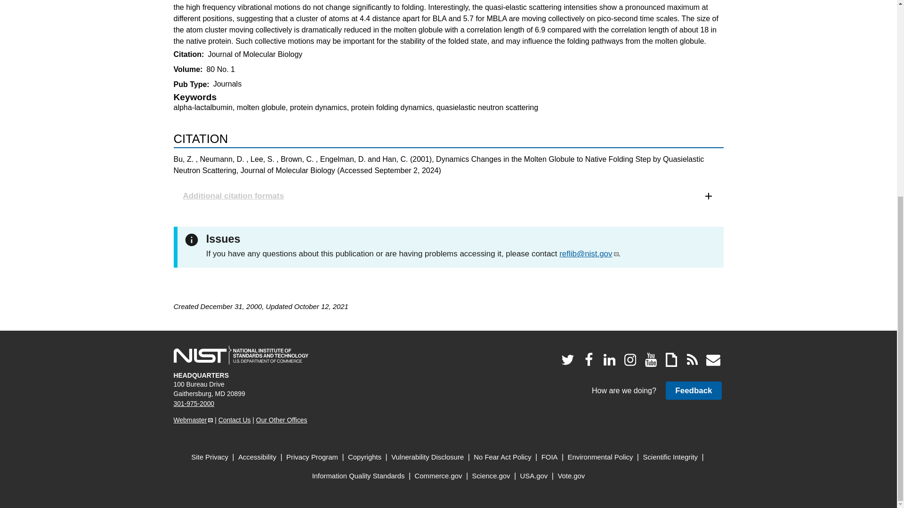 This screenshot has width=904, height=508. I want to click on 301-975-2000, so click(194, 404).